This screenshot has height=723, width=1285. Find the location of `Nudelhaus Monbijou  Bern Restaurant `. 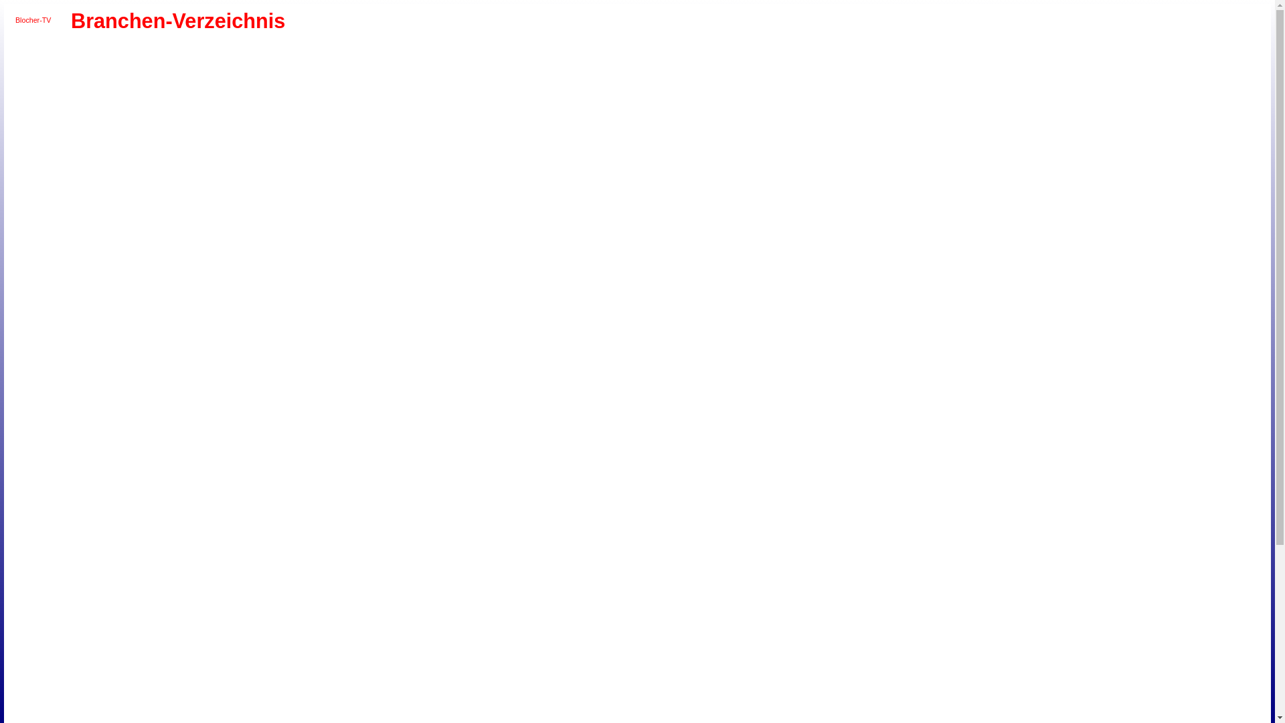

Nudelhaus Monbijou  Bern Restaurant  is located at coordinates (422, 161).